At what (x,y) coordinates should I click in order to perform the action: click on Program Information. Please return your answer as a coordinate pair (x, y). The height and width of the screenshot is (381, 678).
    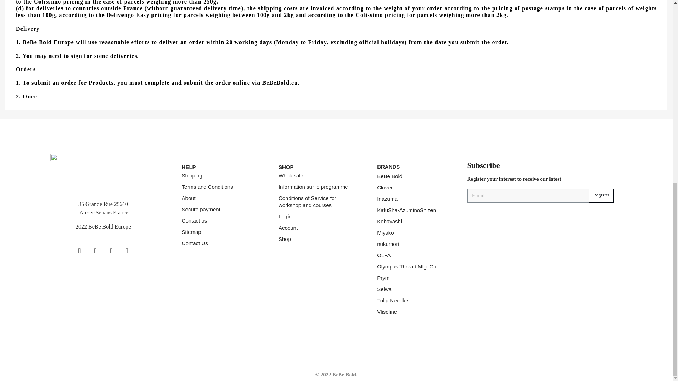
    Looking at the image, I should click on (314, 187).